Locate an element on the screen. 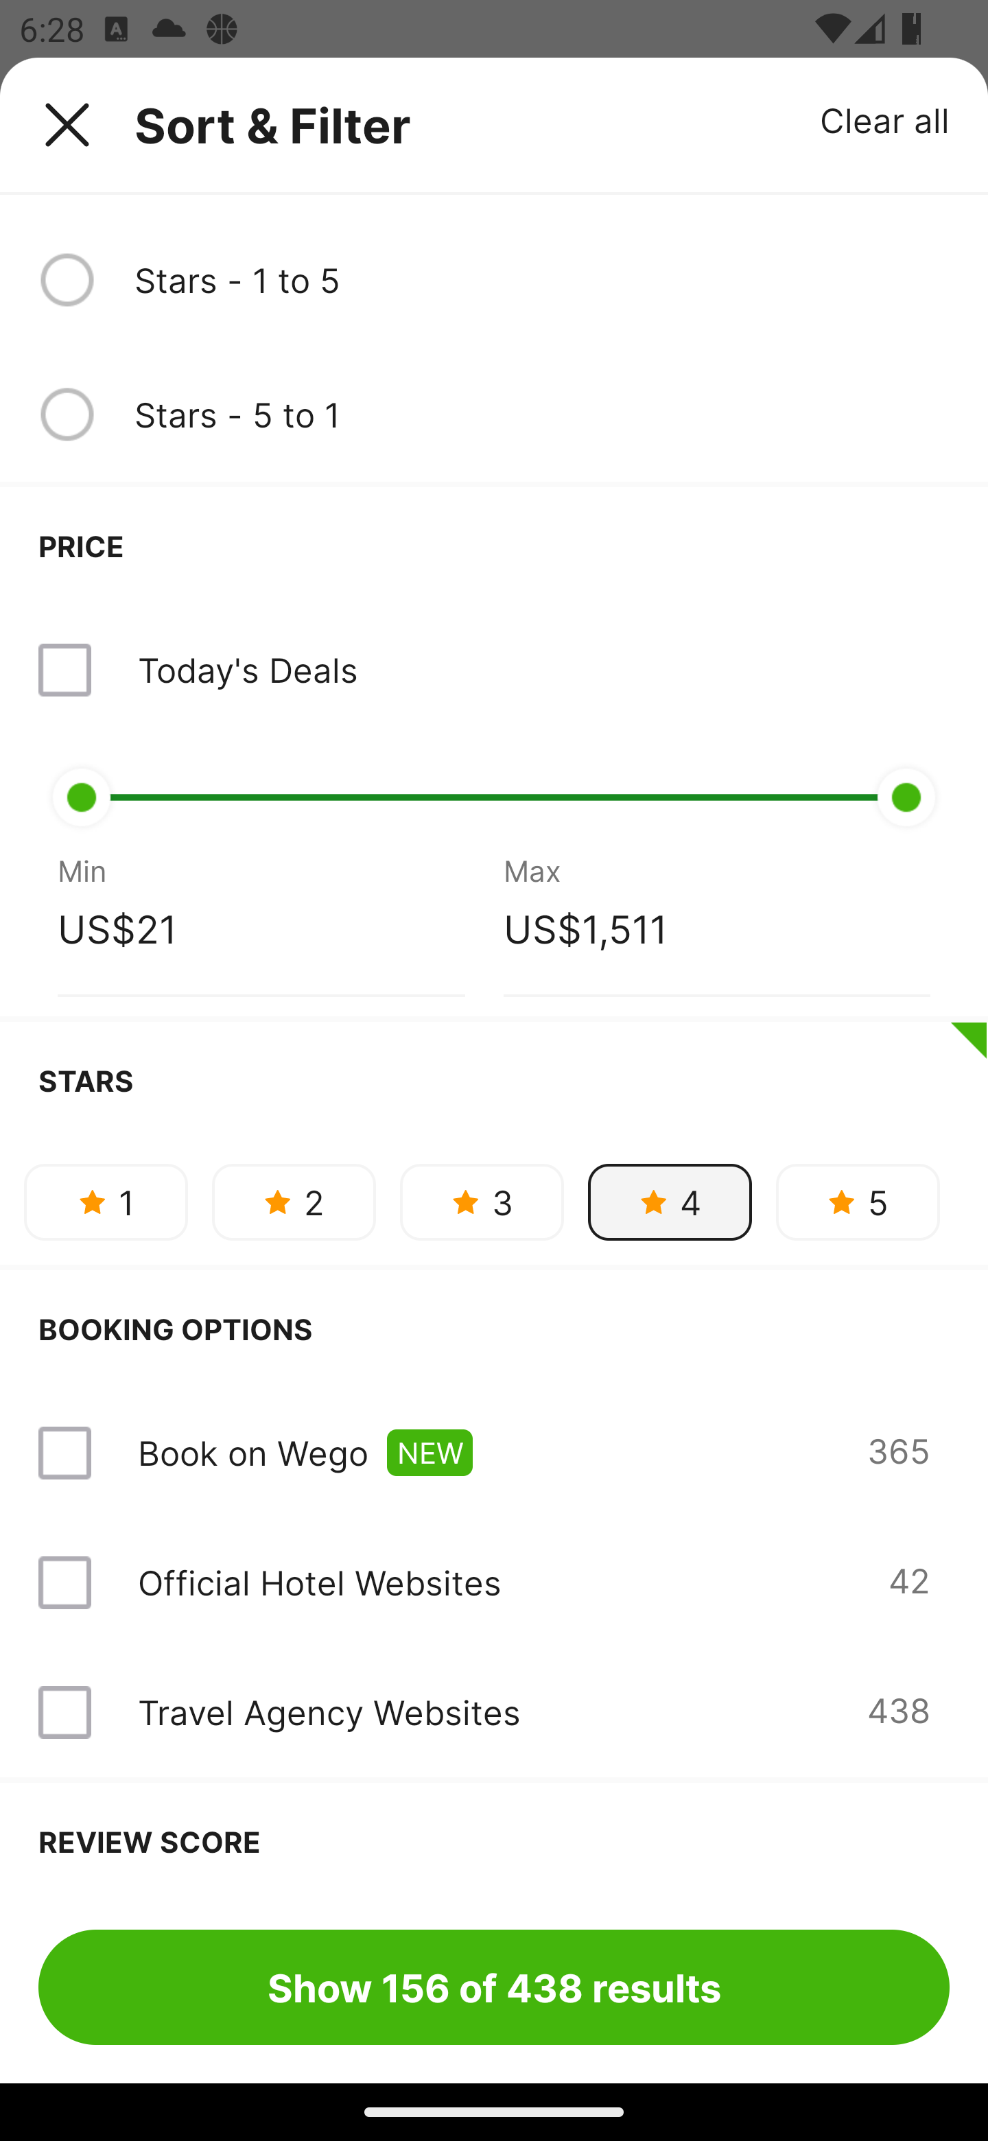 Image resolution: width=988 pixels, height=2141 pixels. Book on Wego NEW 365 is located at coordinates (494, 1452).